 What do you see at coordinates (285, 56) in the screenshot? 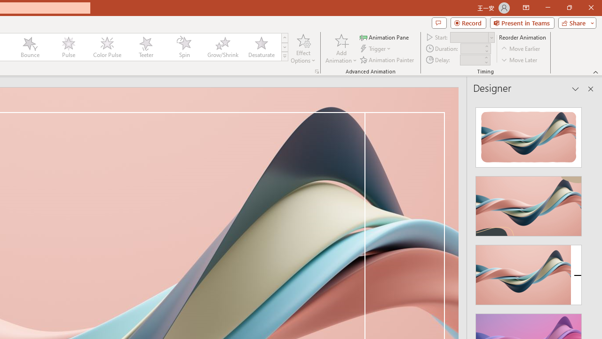
I see `Animation Styles` at bounding box center [285, 56].